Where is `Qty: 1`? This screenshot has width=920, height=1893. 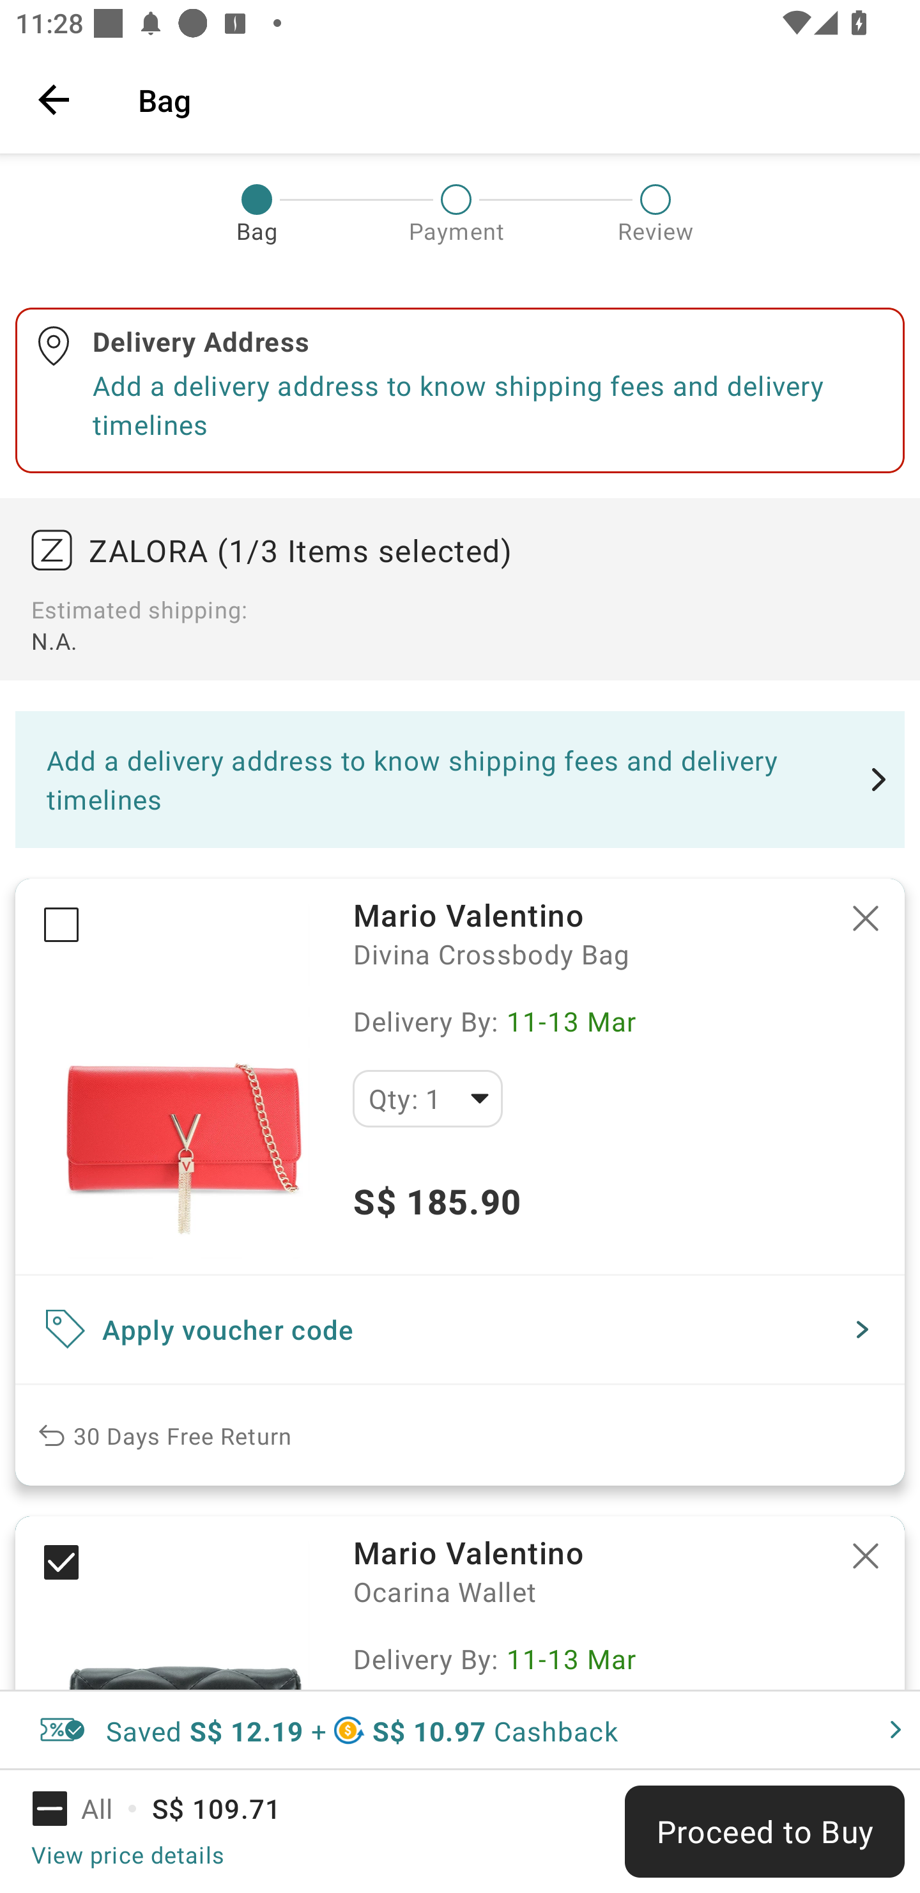
Qty: 1 is located at coordinates (427, 1099).